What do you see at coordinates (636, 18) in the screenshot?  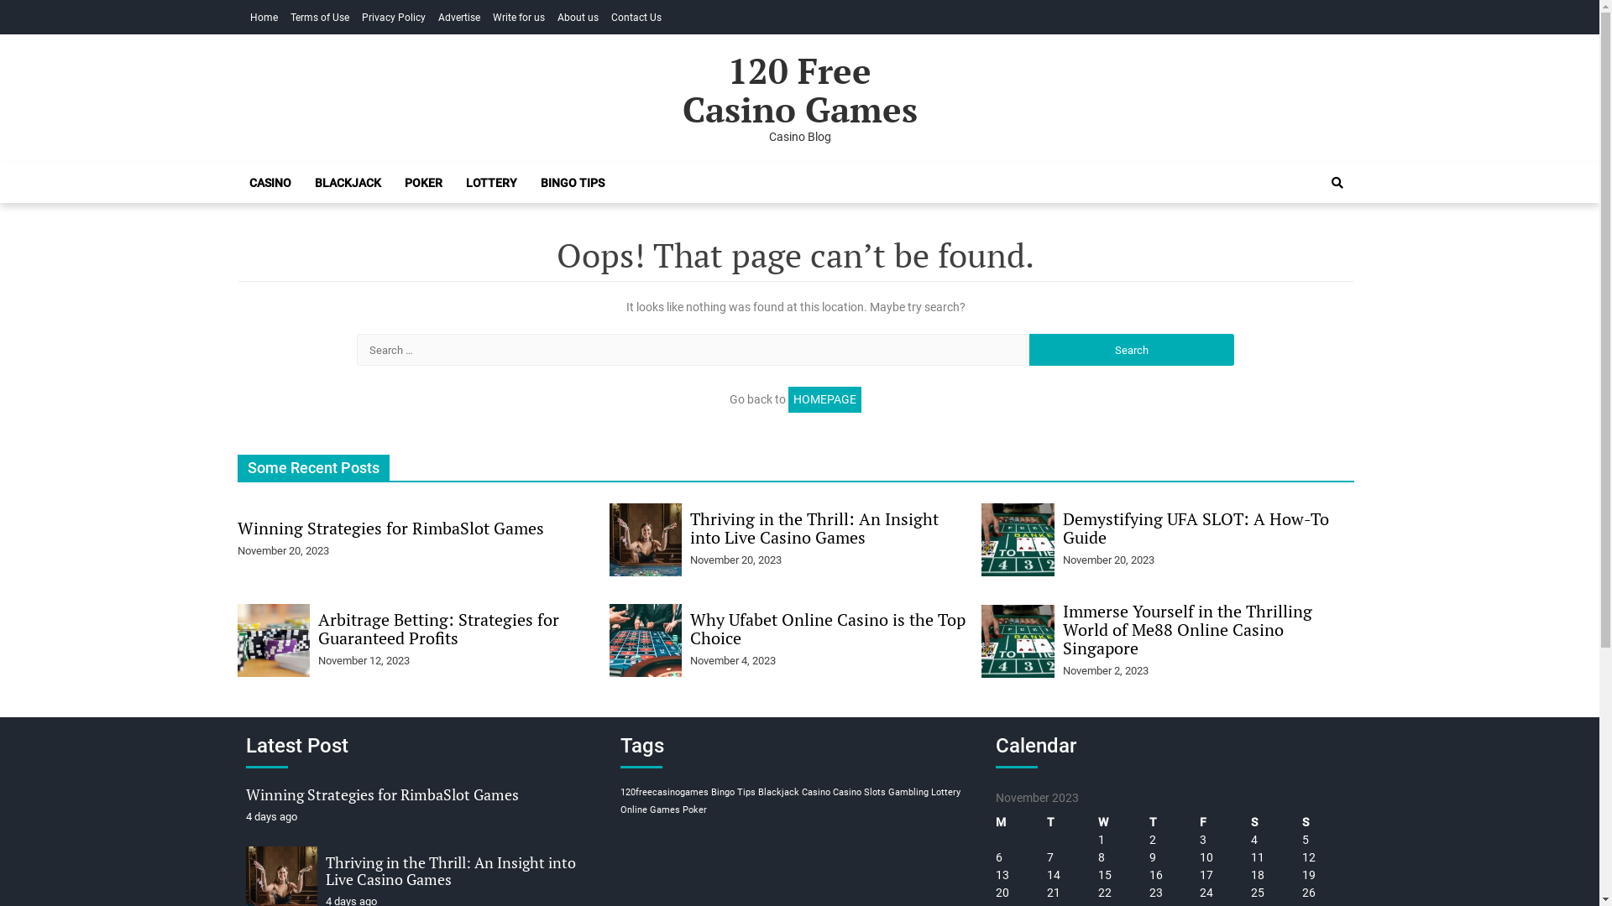 I see `Contact Us` at bounding box center [636, 18].